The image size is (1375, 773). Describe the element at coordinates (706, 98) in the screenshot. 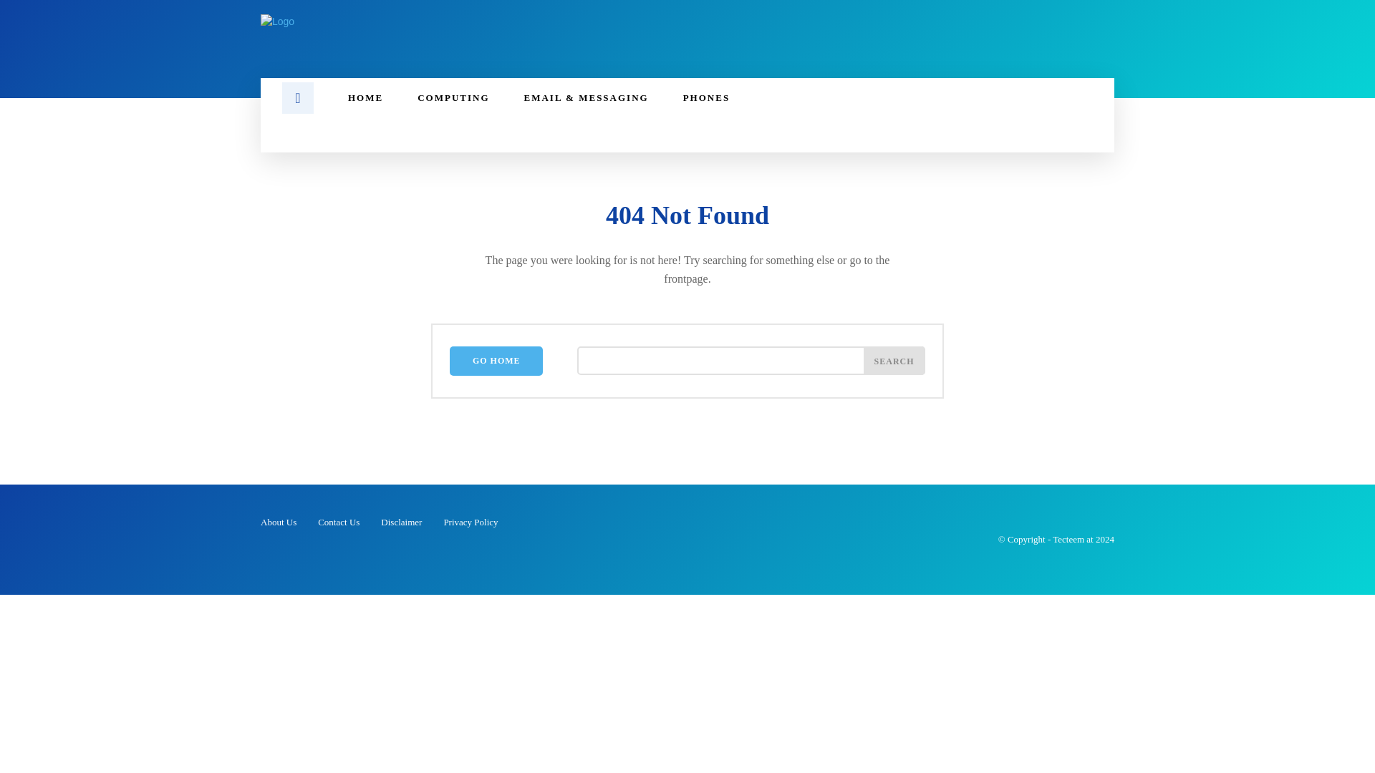

I see `PHONES` at that location.